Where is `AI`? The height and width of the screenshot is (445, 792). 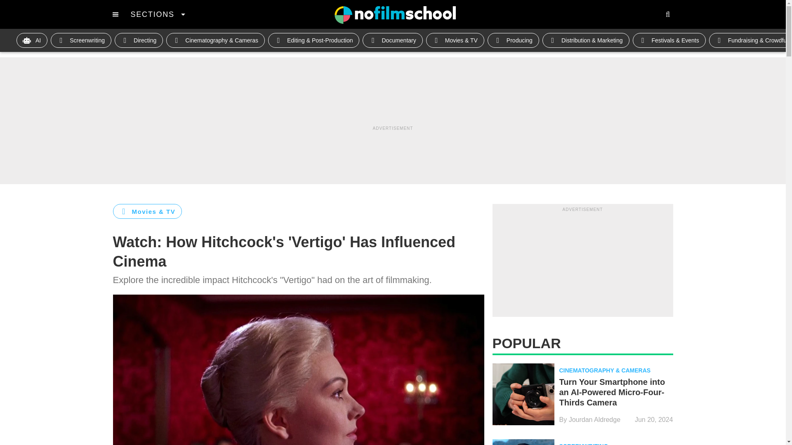 AI is located at coordinates (32, 40).